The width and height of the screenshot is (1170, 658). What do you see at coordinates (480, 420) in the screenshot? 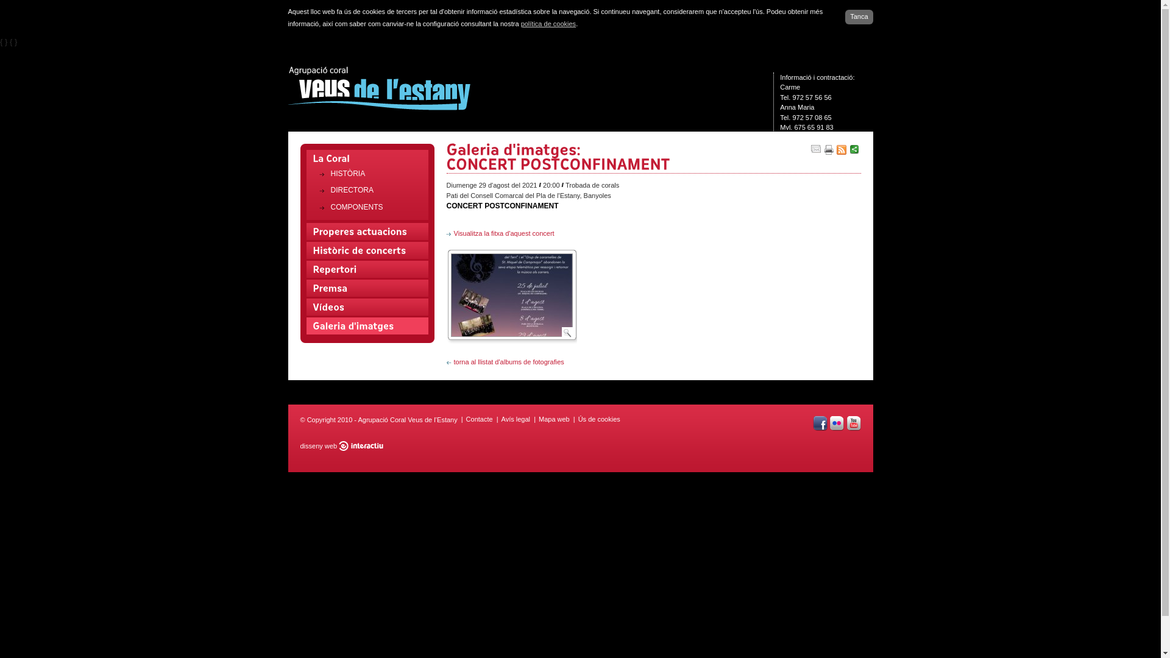
I see `Contacte` at bounding box center [480, 420].